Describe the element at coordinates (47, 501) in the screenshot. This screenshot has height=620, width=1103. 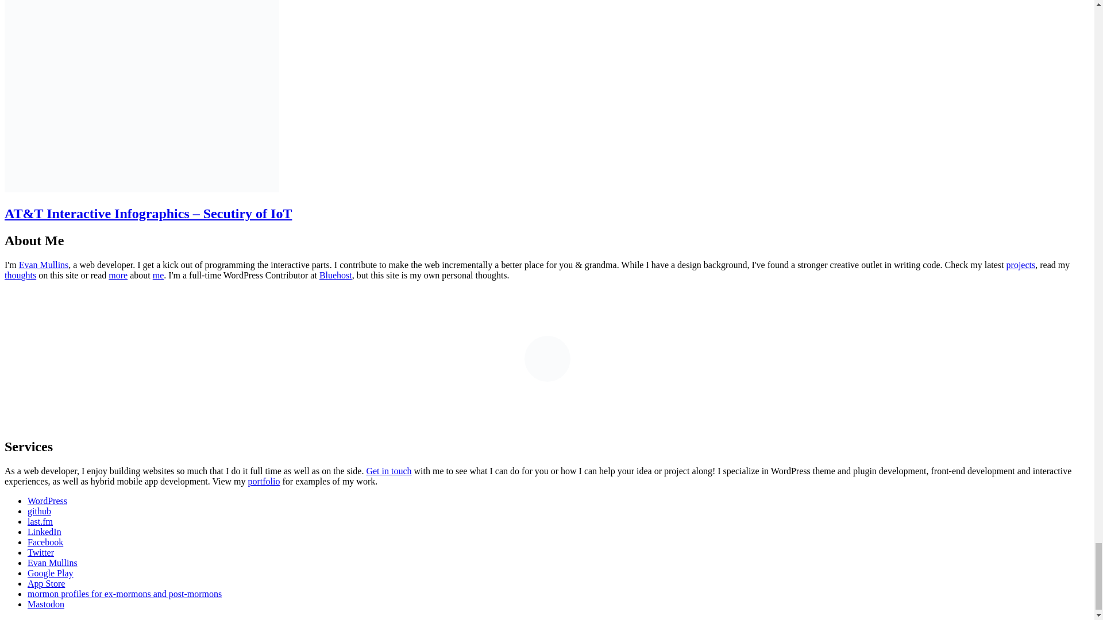
I see `WordPress` at that location.